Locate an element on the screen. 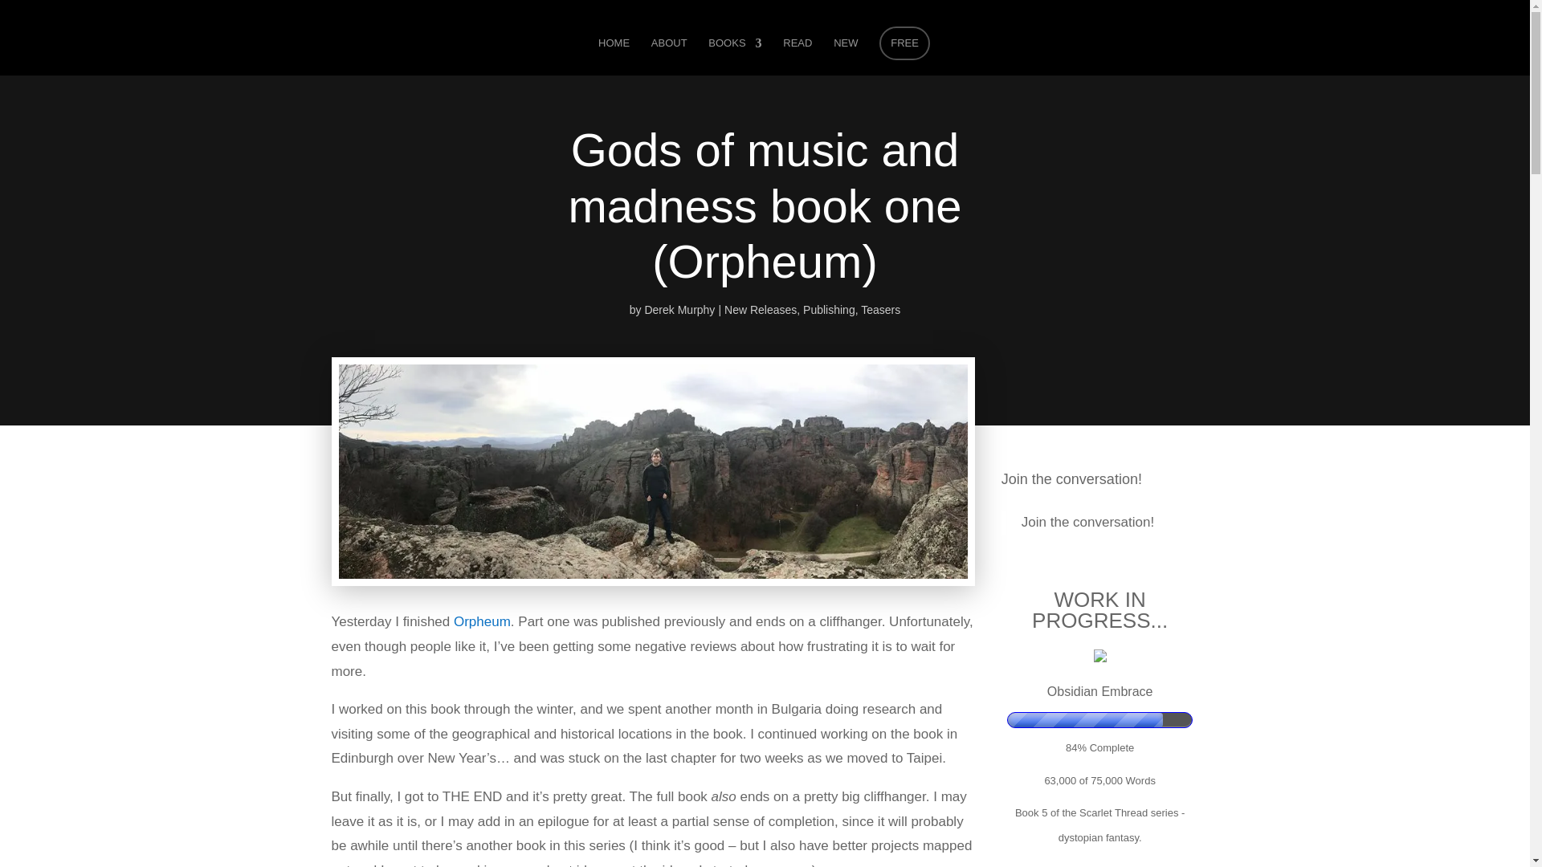 This screenshot has width=1542, height=867. Teasers is located at coordinates (880, 310).